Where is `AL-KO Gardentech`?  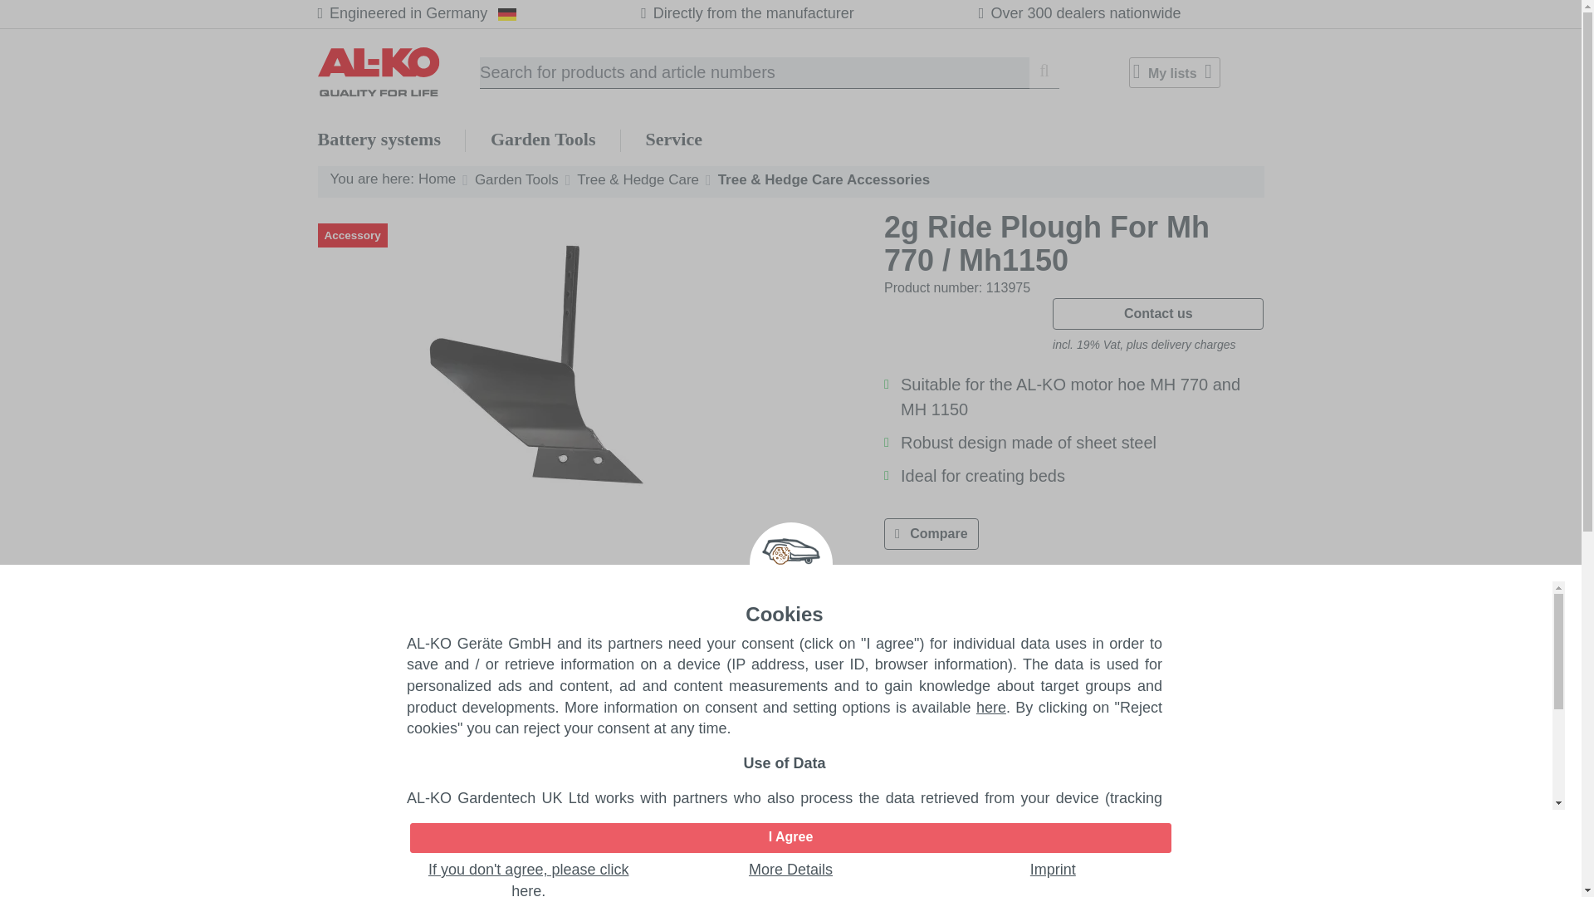 AL-KO Gardentech is located at coordinates (398, 71).